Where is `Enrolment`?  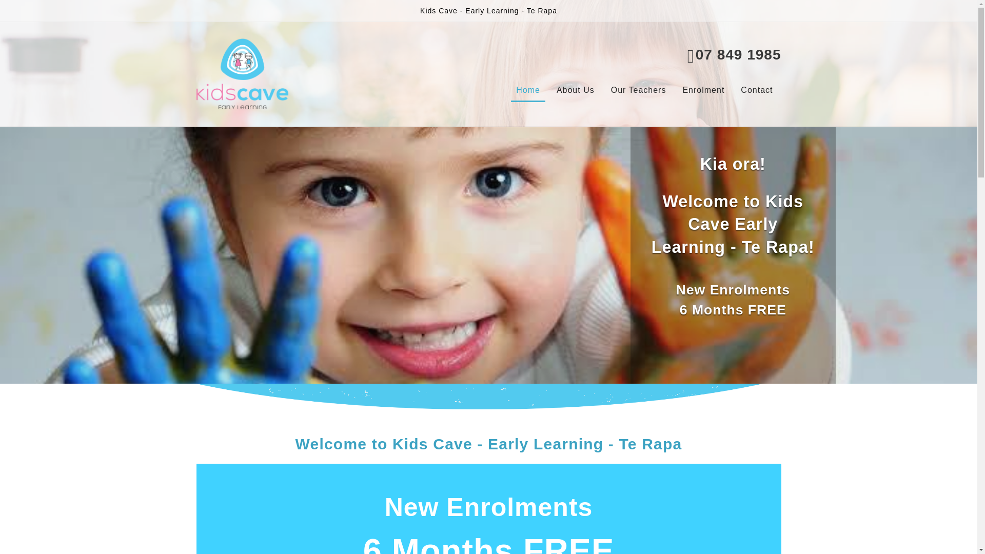
Enrolment is located at coordinates (703, 90).